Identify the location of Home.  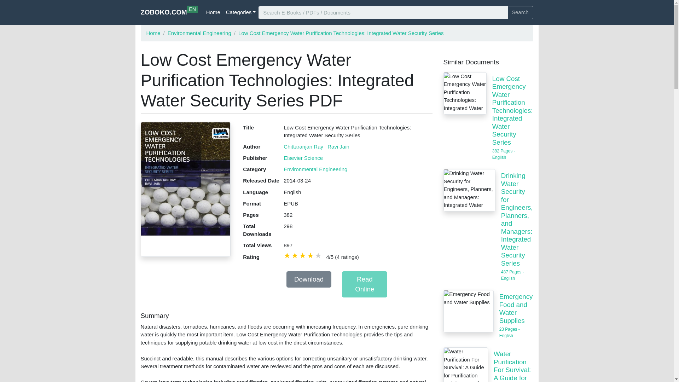
(213, 13).